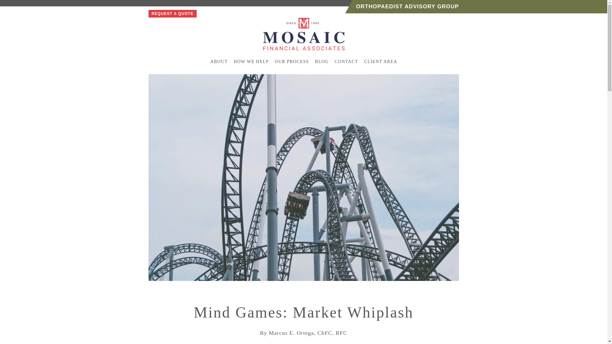  What do you see at coordinates (321, 61) in the screenshot?
I see `BLOG` at bounding box center [321, 61].